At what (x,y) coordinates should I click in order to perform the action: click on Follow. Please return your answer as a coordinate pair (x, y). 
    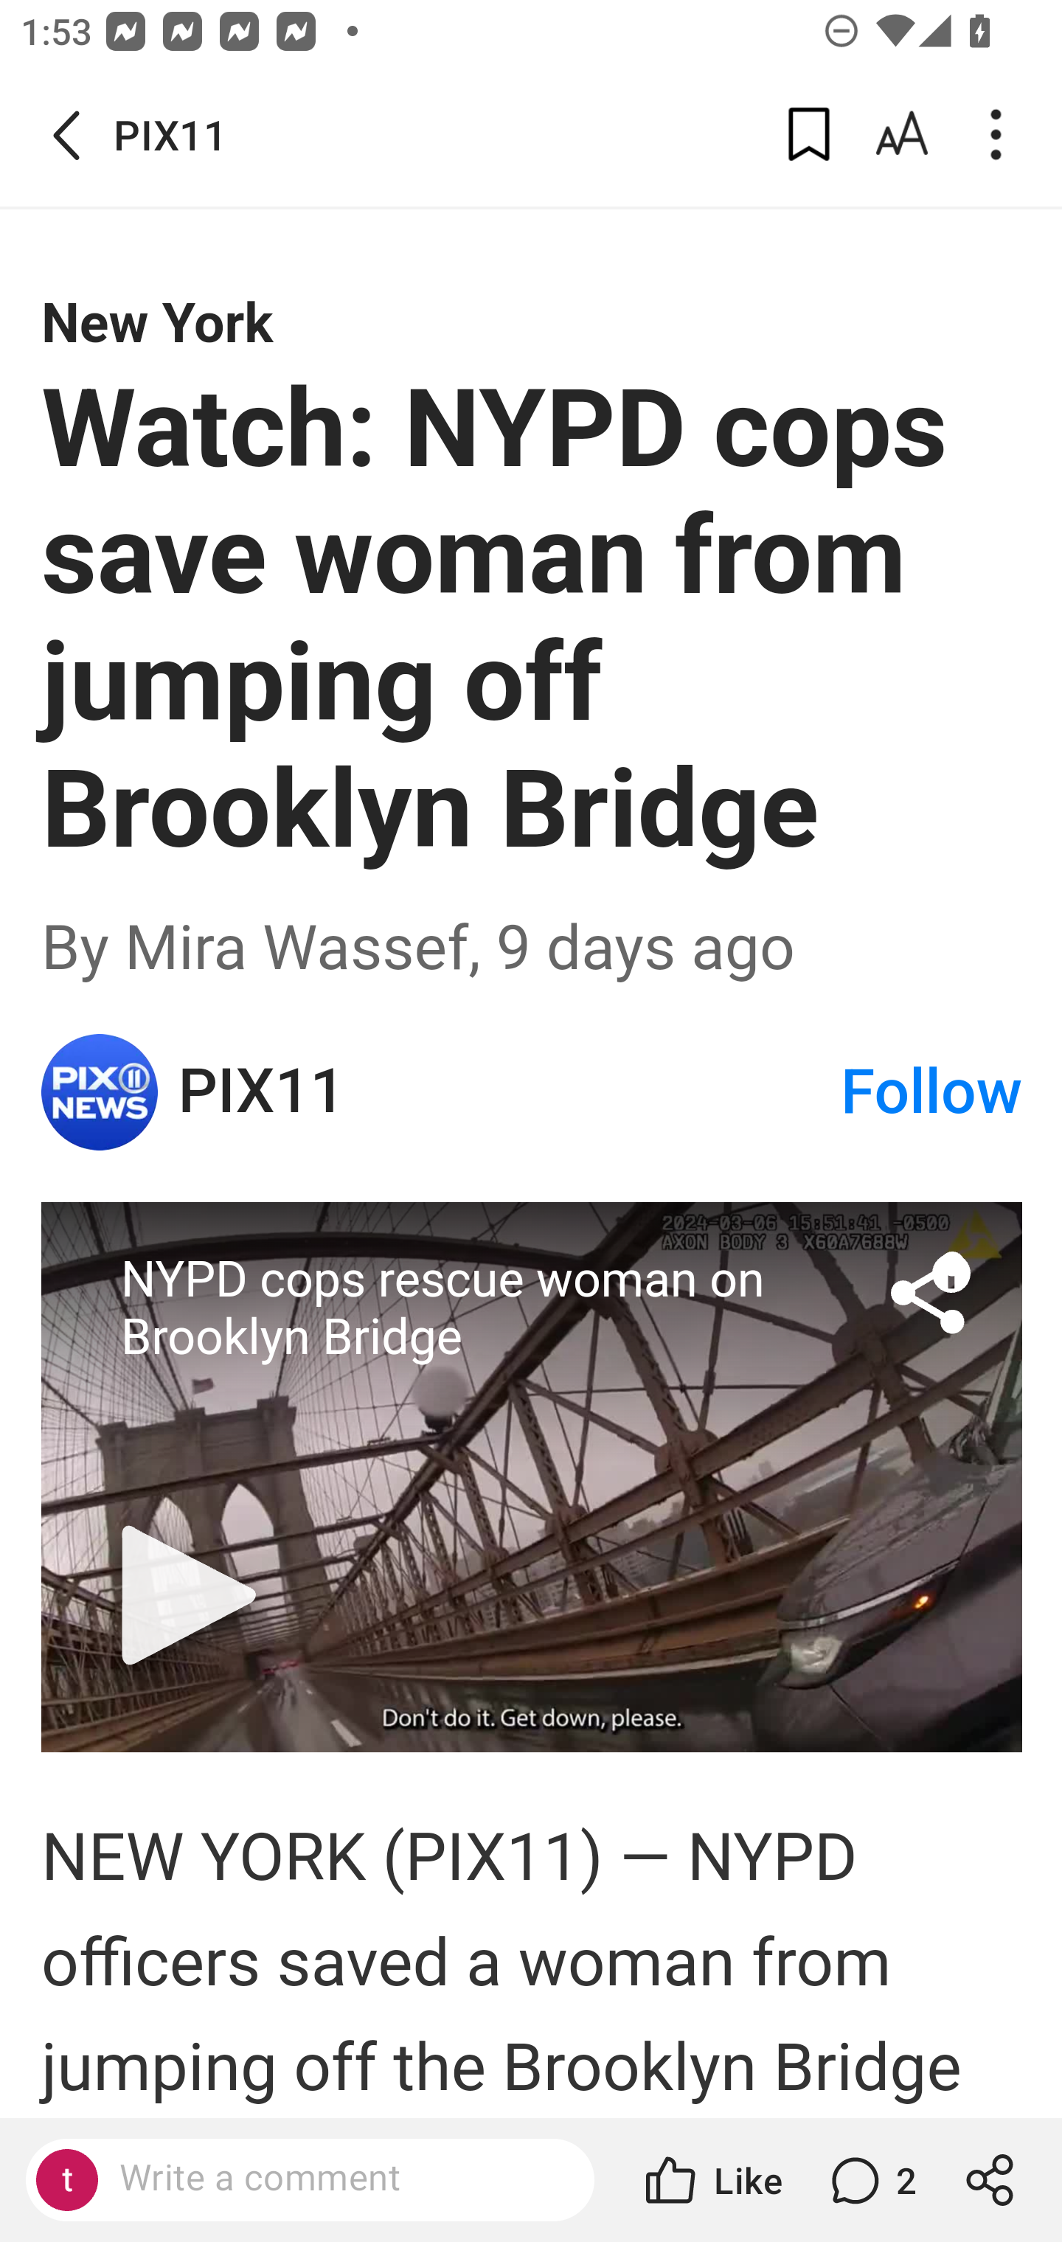
    Looking at the image, I should click on (931, 1091).